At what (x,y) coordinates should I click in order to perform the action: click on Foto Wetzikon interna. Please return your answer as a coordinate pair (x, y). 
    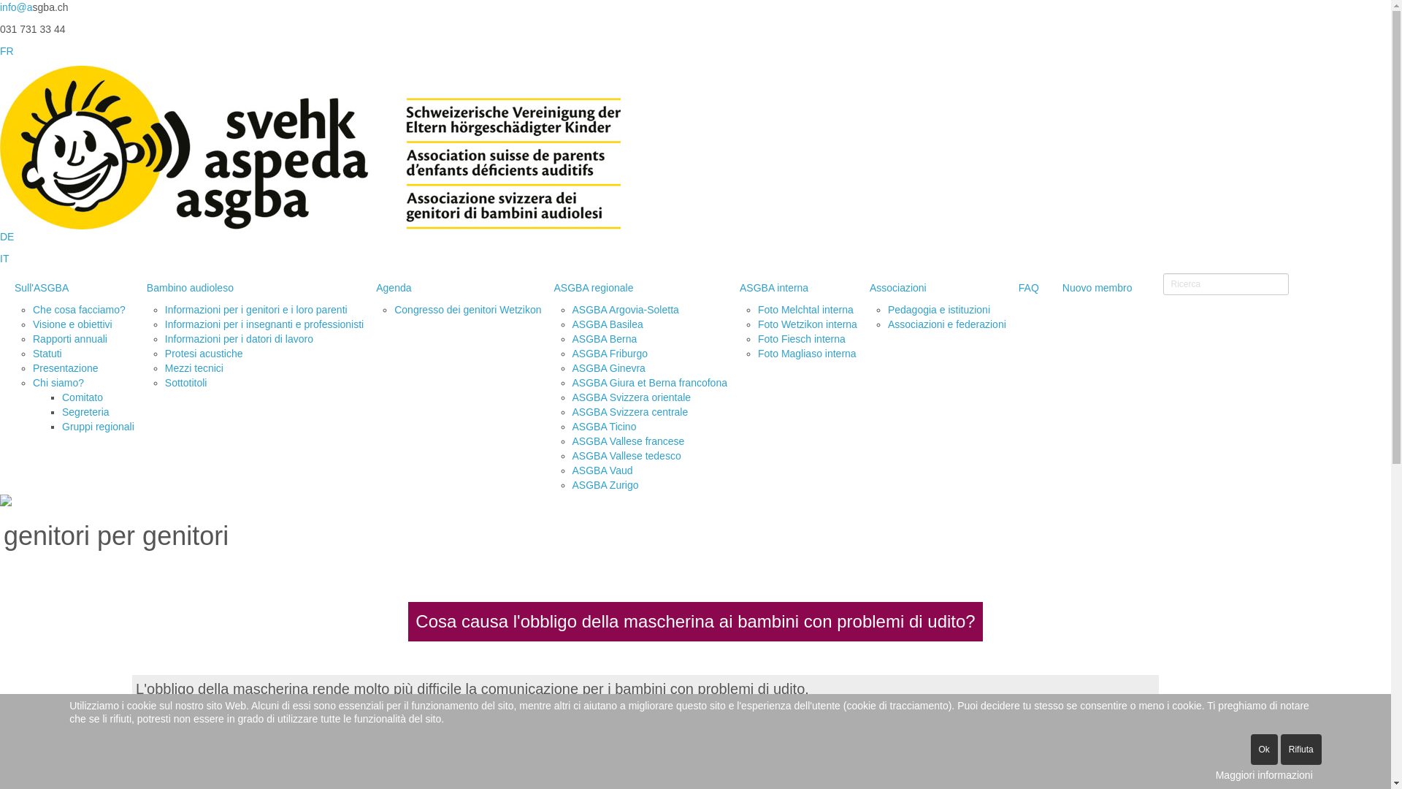
    Looking at the image, I should click on (808, 324).